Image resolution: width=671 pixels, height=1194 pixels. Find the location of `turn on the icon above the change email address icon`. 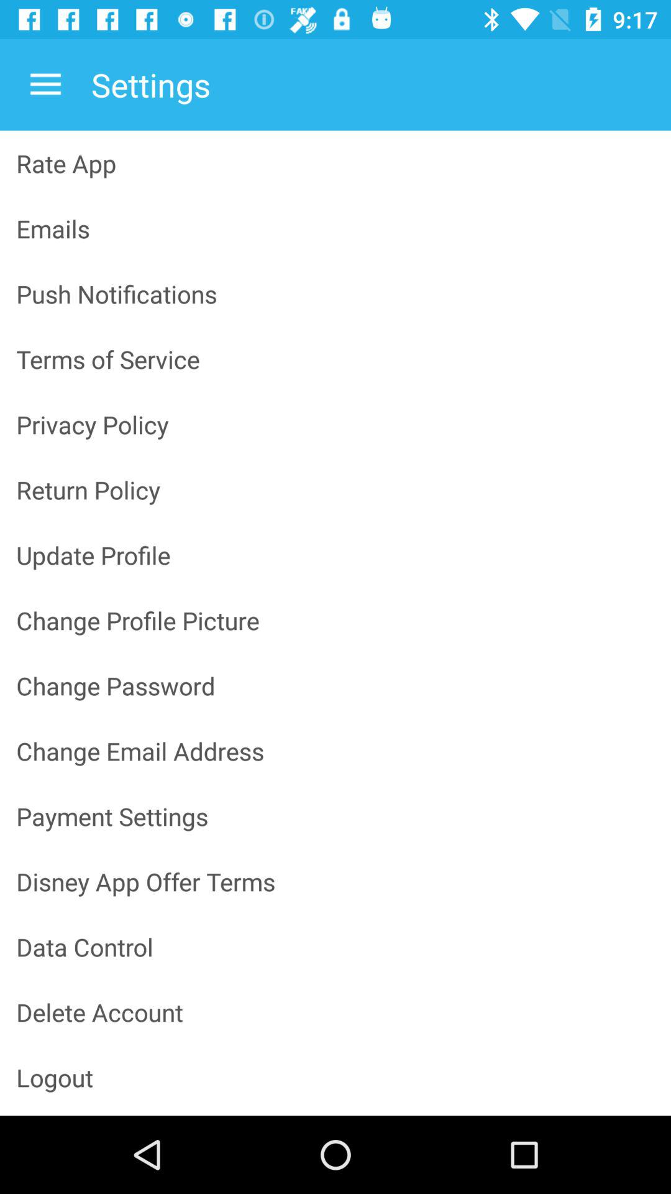

turn on the icon above the change email address icon is located at coordinates (335, 685).